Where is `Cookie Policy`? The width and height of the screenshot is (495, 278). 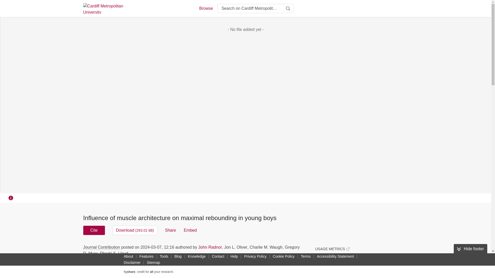
Cookie Policy is located at coordinates (284, 256).